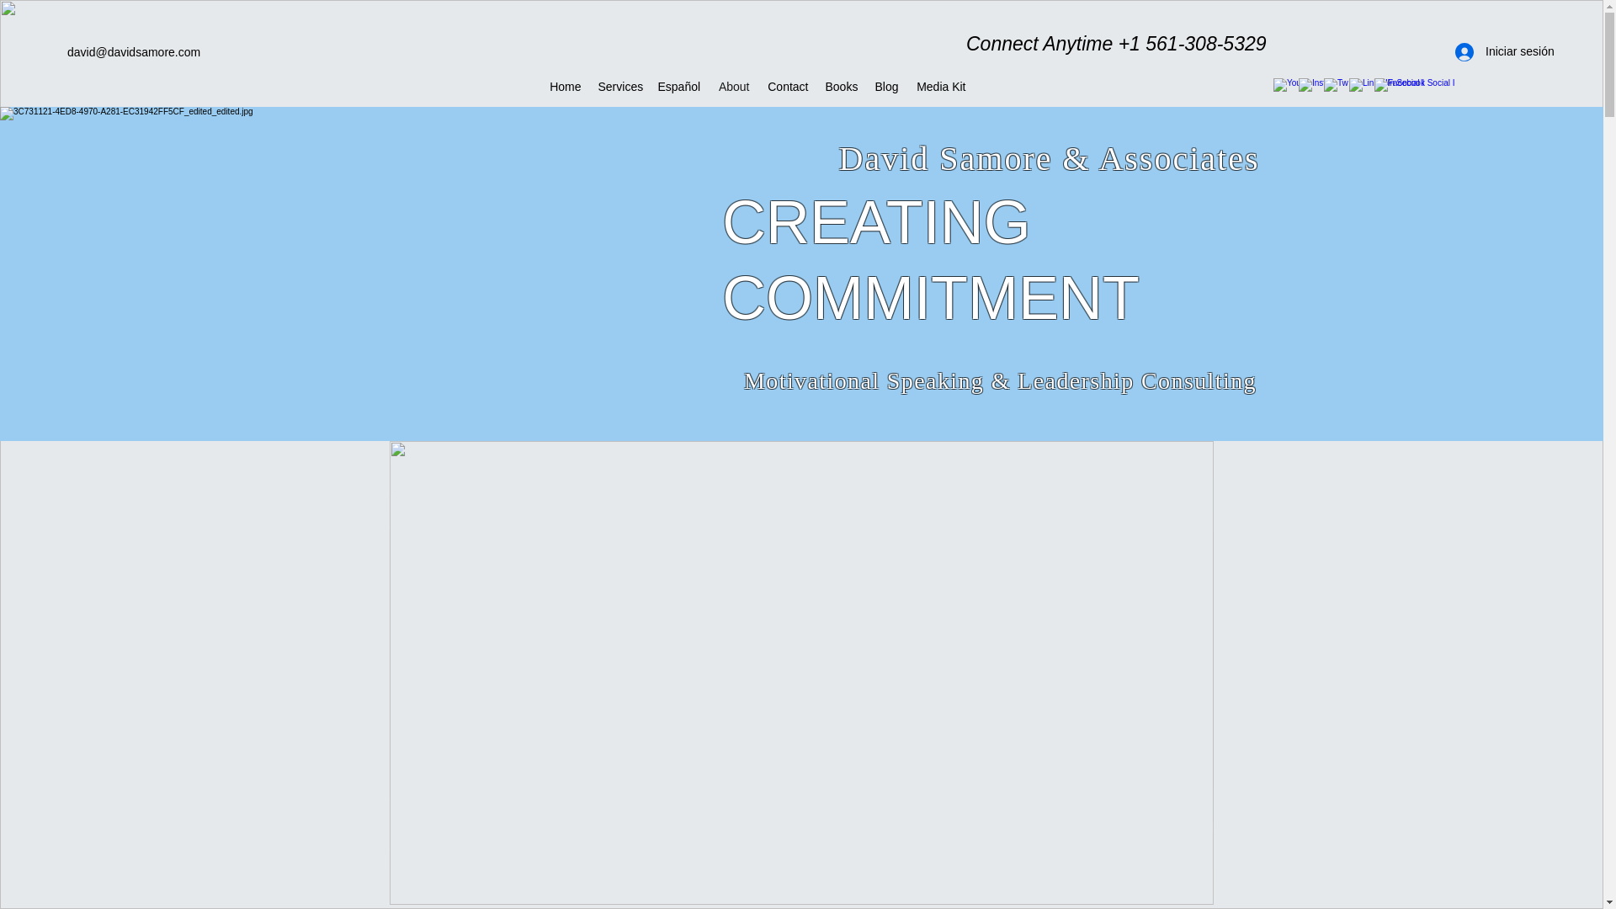  What do you see at coordinates (564, 86) in the screenshot?
I see `Home` at bounding box center [564, 86].